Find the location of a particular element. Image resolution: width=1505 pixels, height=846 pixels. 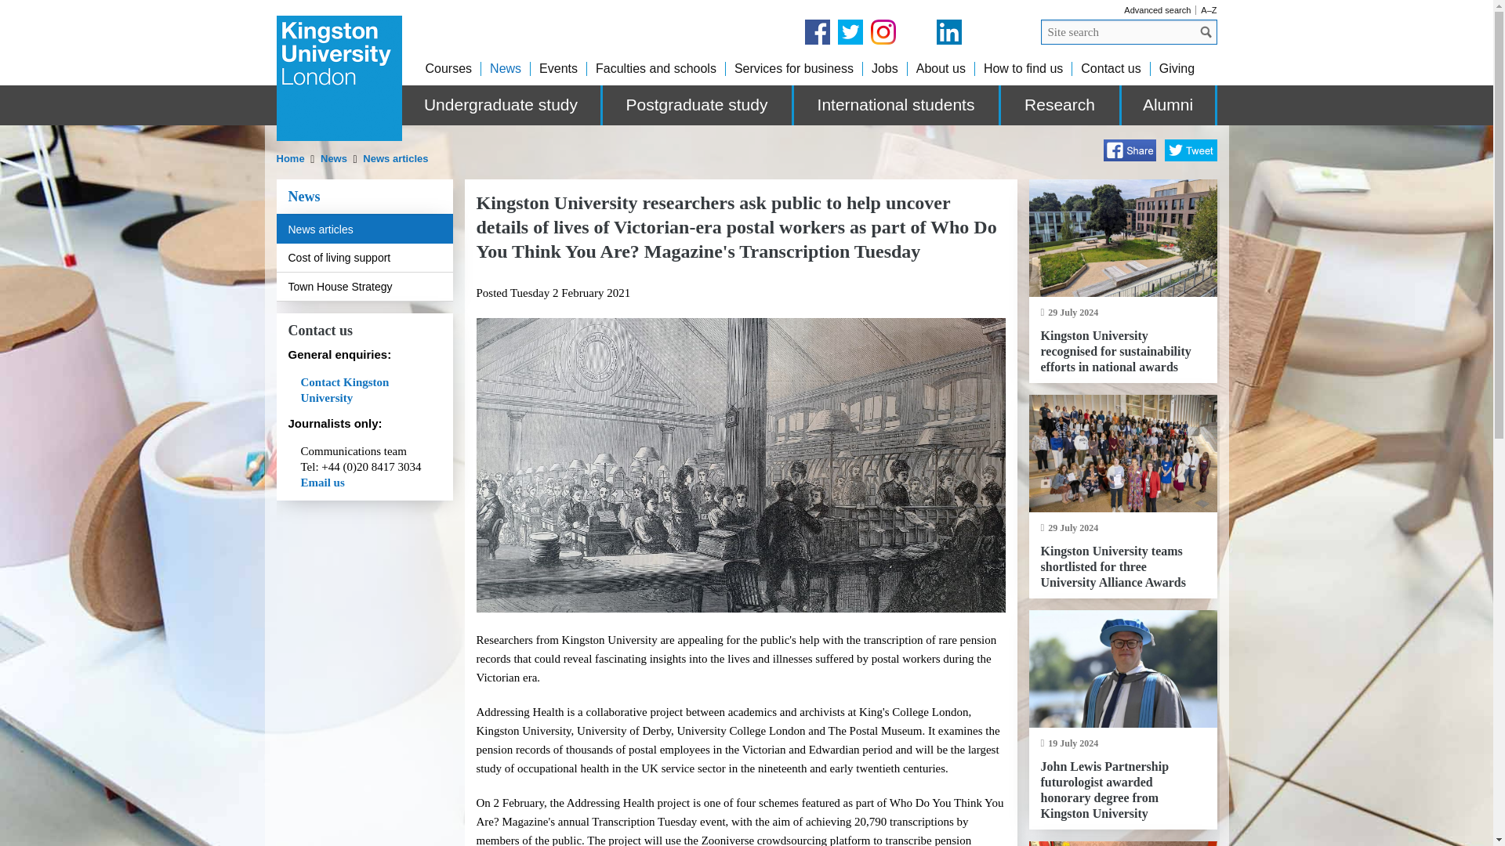

Information on courses at Kingston University London is located at coordinates (448, 68).